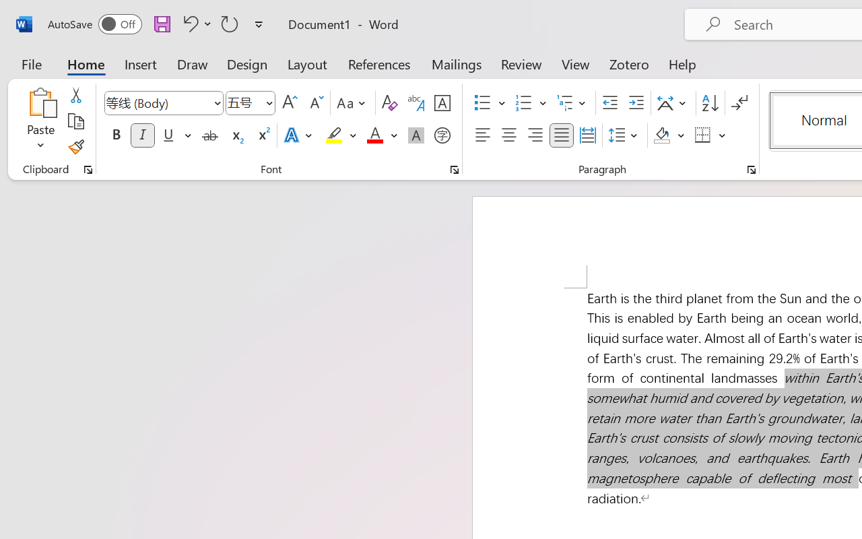 This screenshot has width=862, height=539. What do you see at coordinates (290, 103) in the screenshot?
I see `Grow Font` at bounding box center [290, 103].